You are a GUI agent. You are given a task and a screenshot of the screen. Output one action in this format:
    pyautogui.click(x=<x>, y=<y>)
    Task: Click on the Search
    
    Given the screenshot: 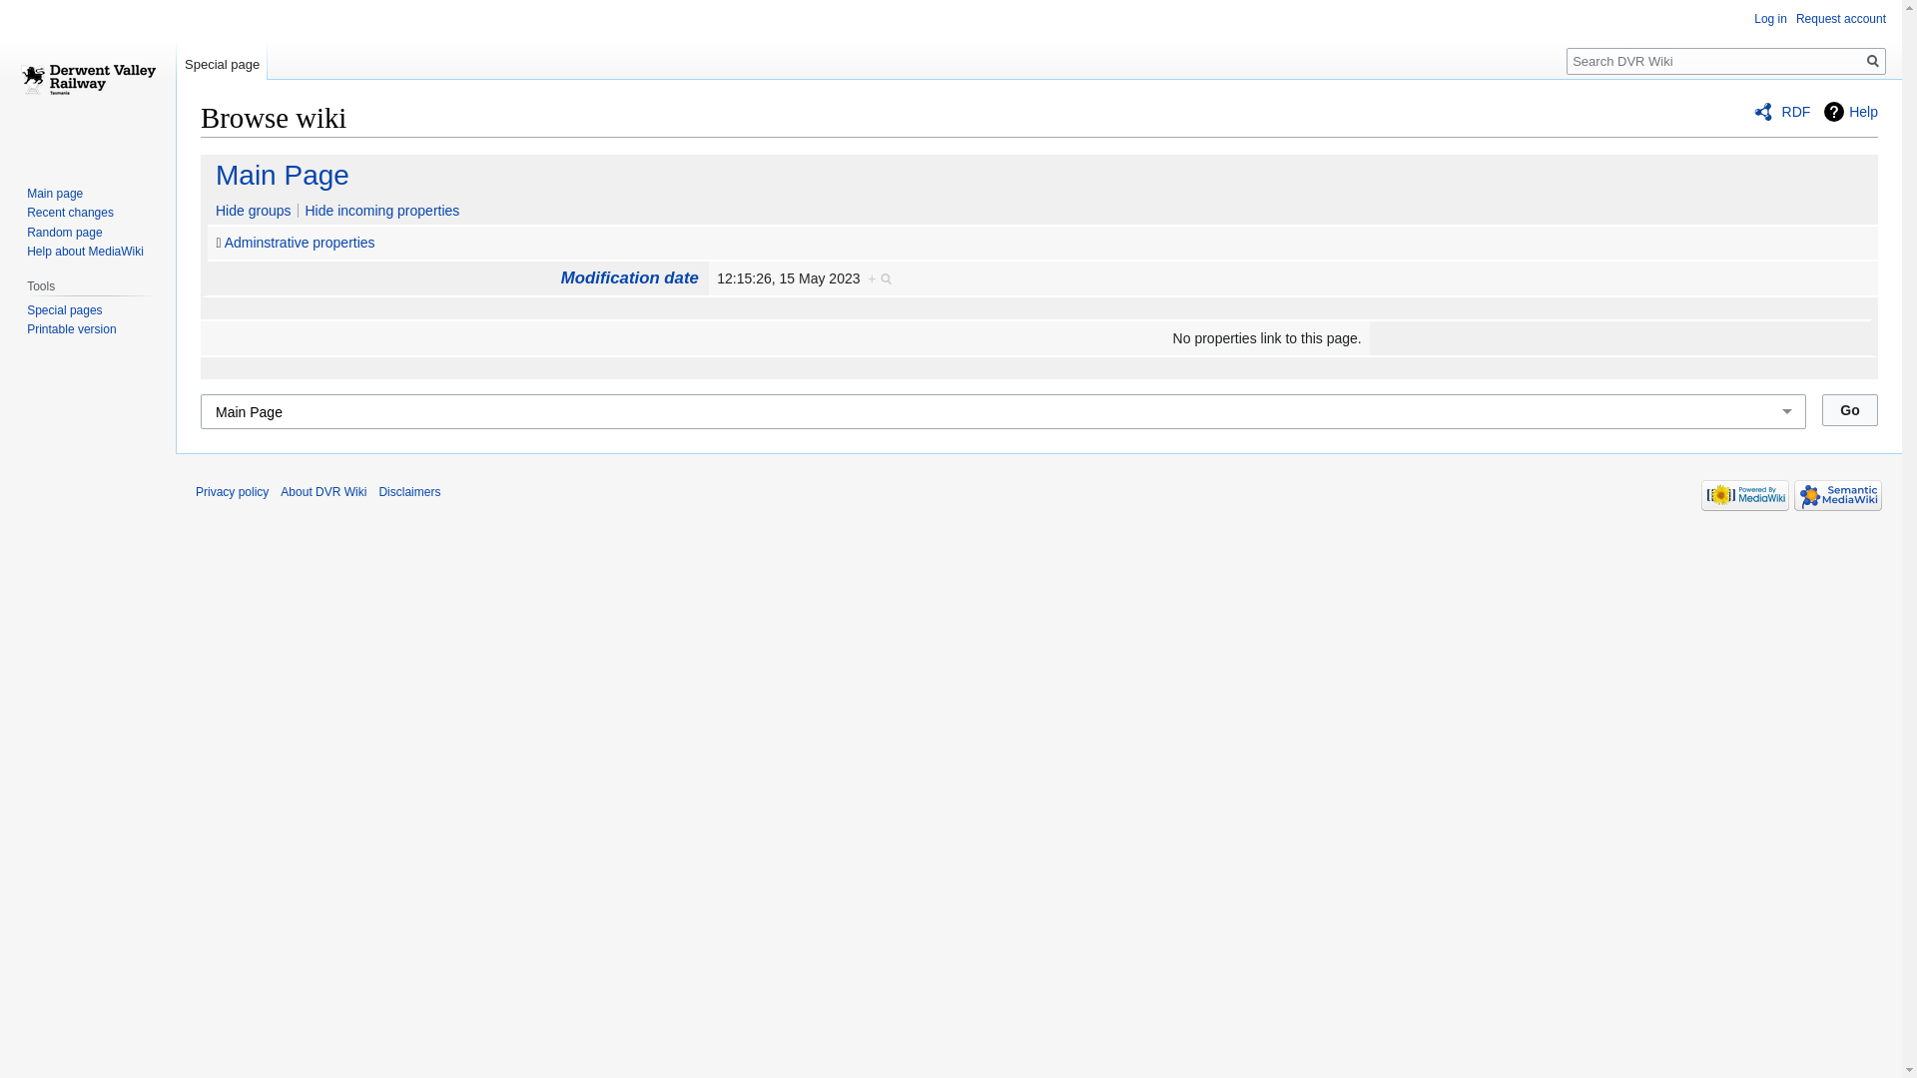 What is the action you would take?
    pyautogui.click(x=1873, y=62)
    